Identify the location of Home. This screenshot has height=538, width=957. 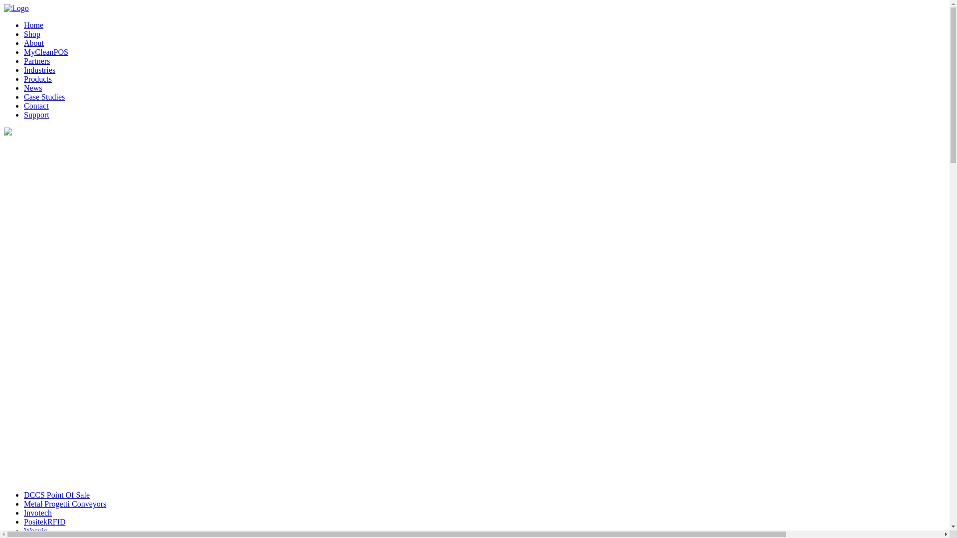
(34, 25).